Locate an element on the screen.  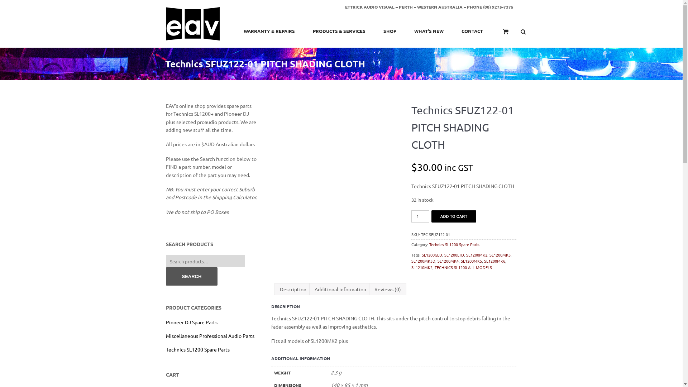
SL1200MK6 is located at coordinates (494, 261).